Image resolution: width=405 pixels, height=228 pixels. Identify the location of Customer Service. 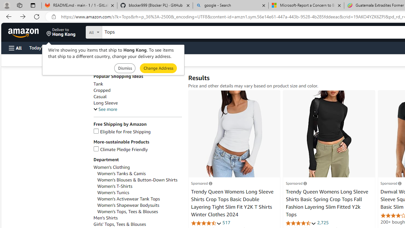
(81, 47).